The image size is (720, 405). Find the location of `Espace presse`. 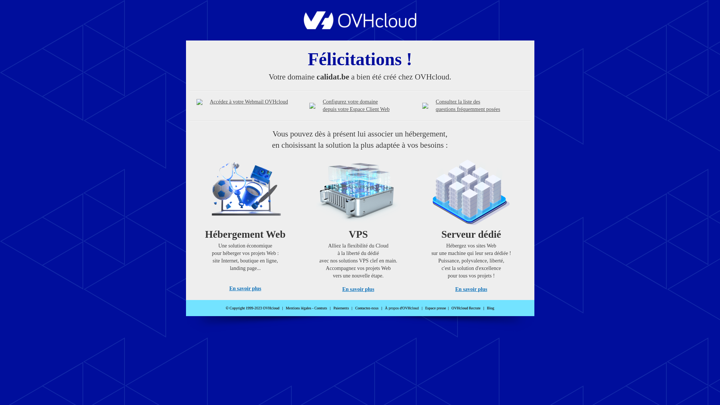

Espace presse is located at coordinates (436, 308).